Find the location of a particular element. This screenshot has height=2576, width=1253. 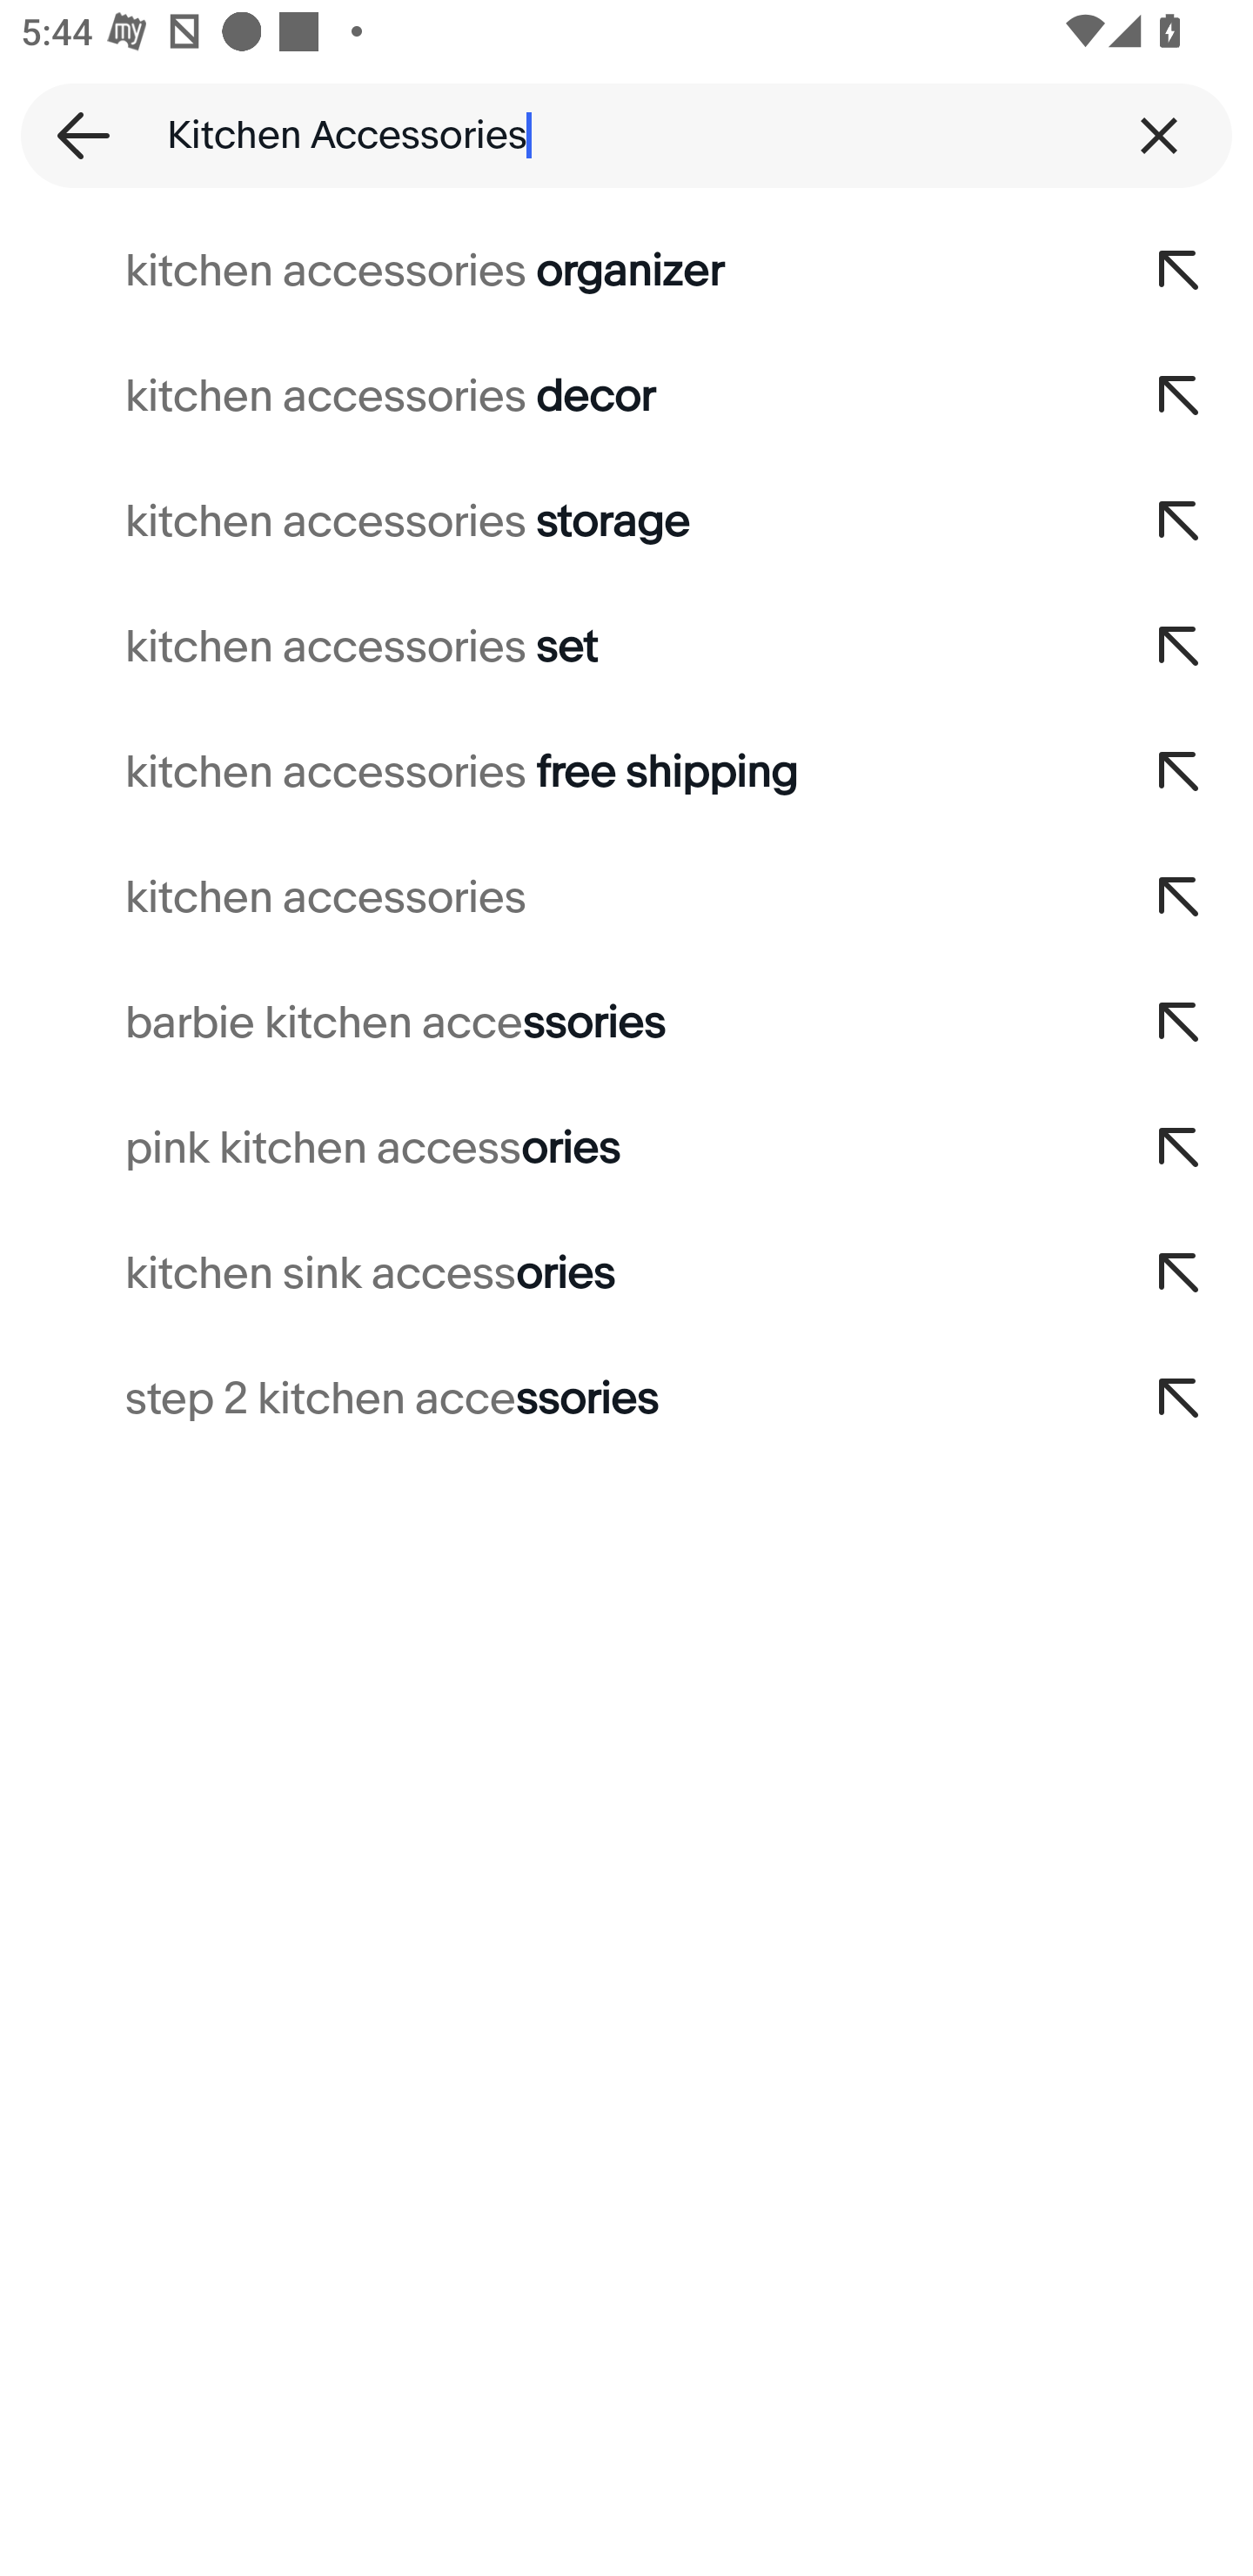

Add to search query,kitchen sink accessories is located at coordinates (1180, 1274).